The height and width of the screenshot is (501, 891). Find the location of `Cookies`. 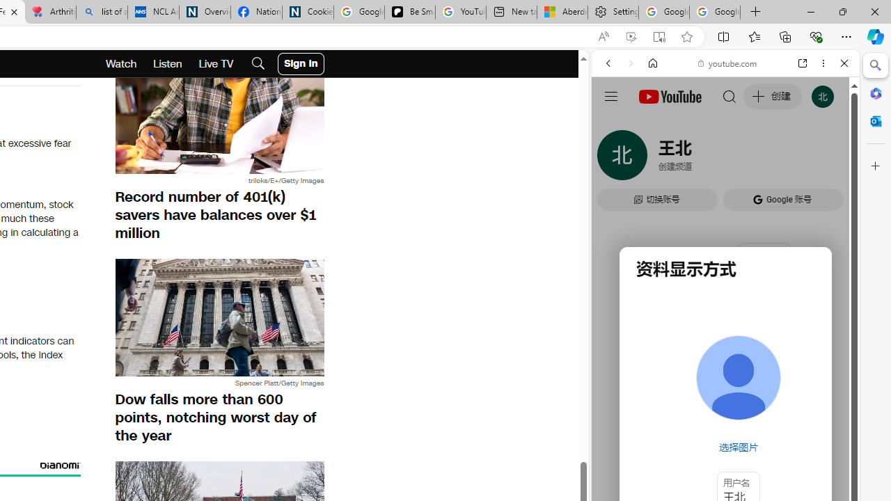

Cookies is located at coordinates (308, 13).